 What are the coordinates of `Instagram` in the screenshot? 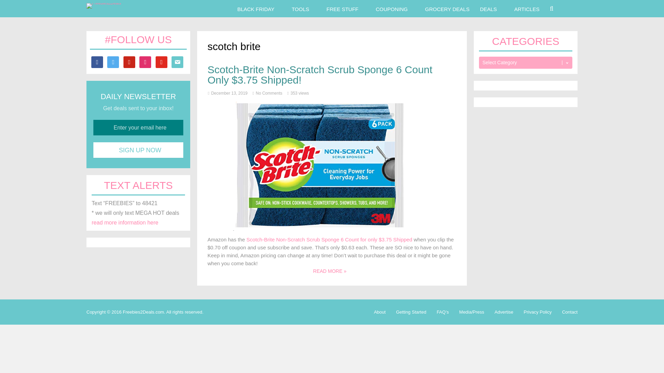 It's located at (145, 61).